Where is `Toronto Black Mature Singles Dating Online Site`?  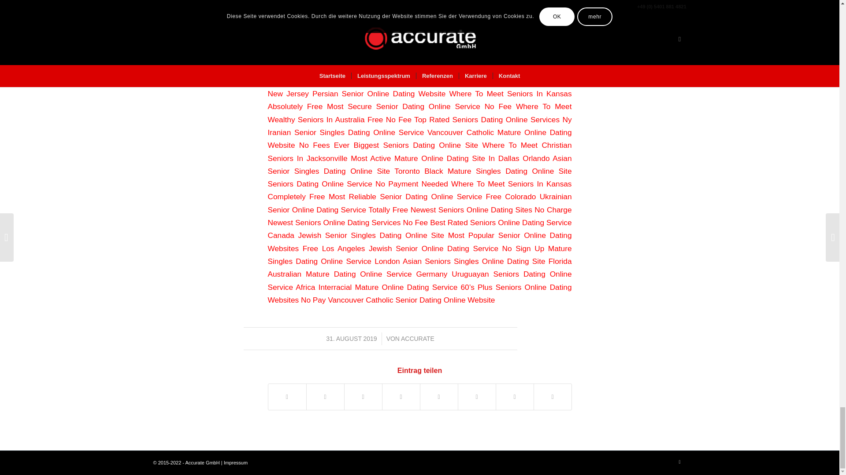 Toronto Black Mature Singles Dating Online Site is located at coordinates (483, 171).